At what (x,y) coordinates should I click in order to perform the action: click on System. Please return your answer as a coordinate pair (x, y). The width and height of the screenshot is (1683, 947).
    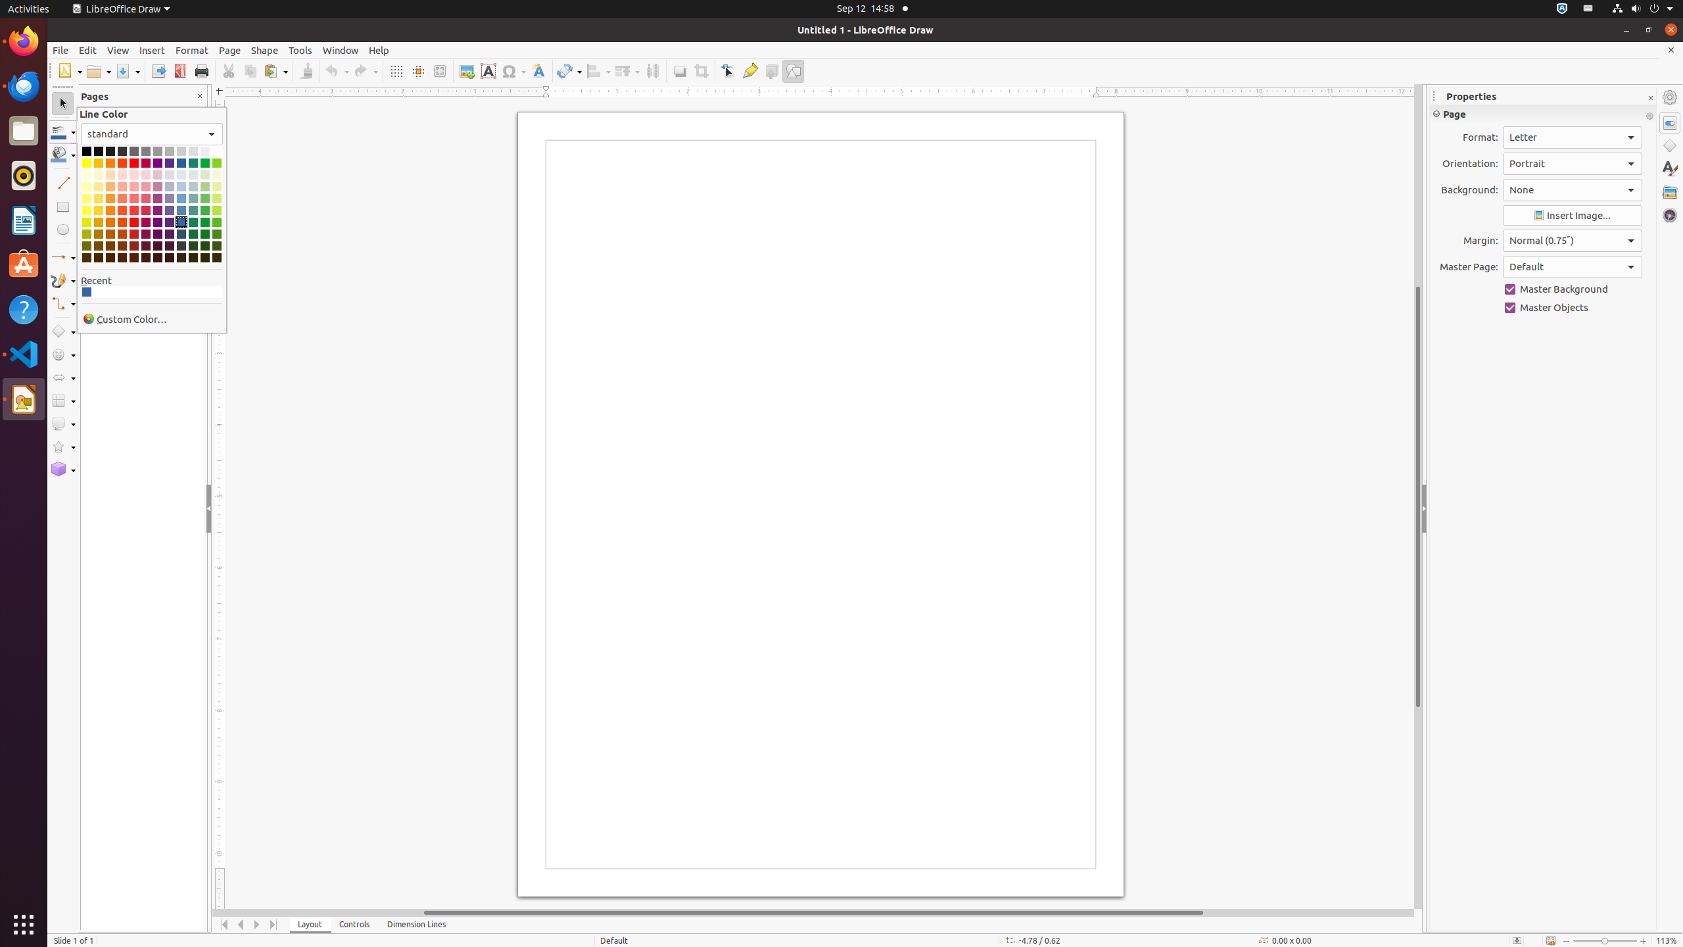
    Looking at the image, I should click on (1642, 9).